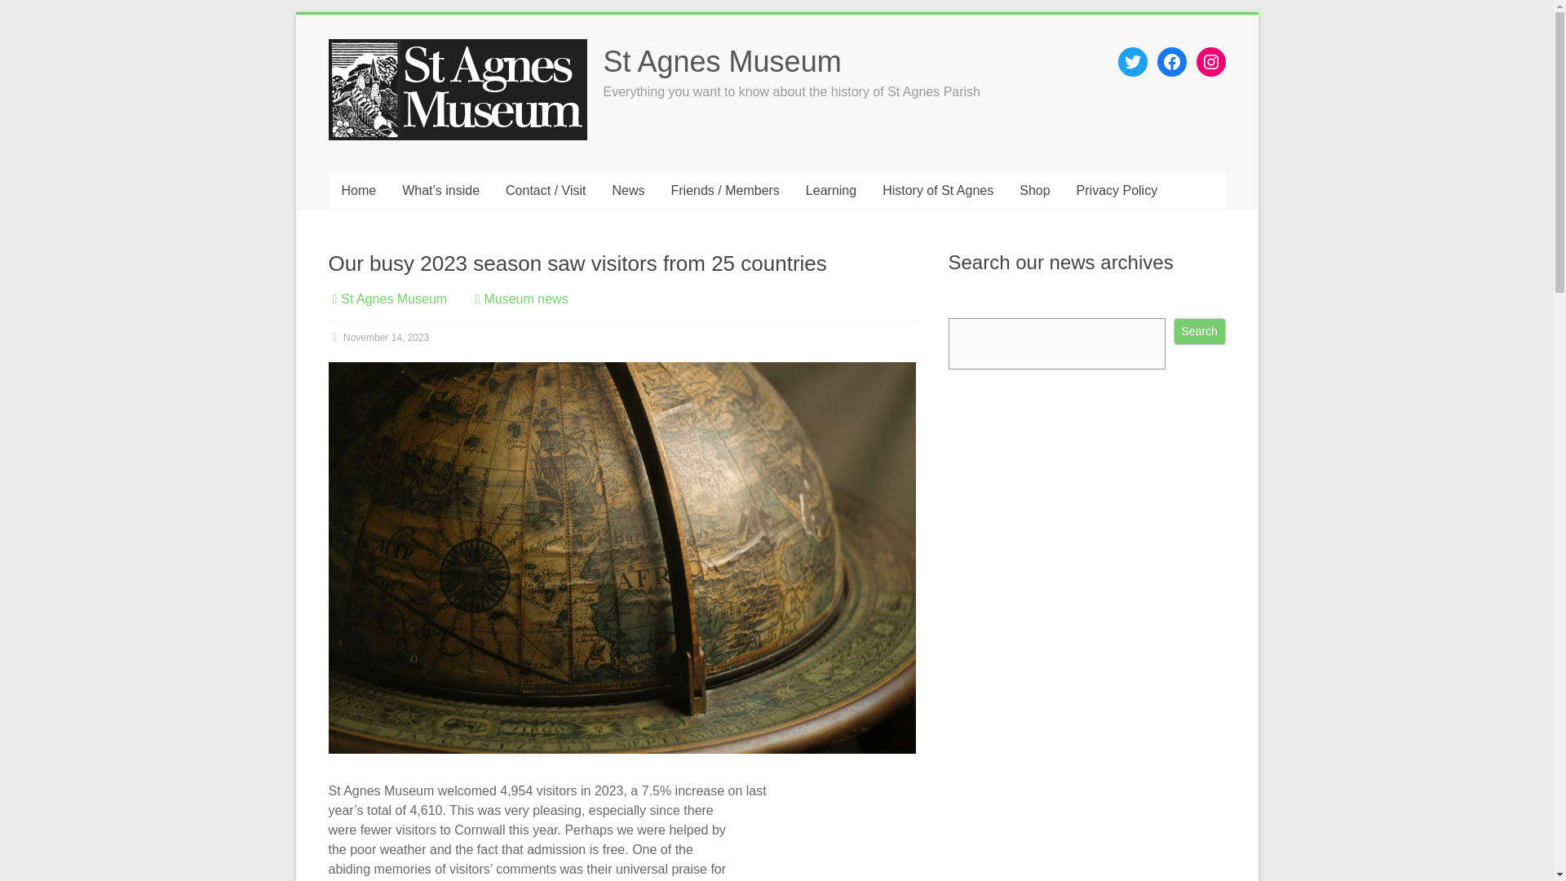  What do you see at coordinates (378, 338) in the screenshot?
I see `4:49 pm` at bounding box center [378, 338].